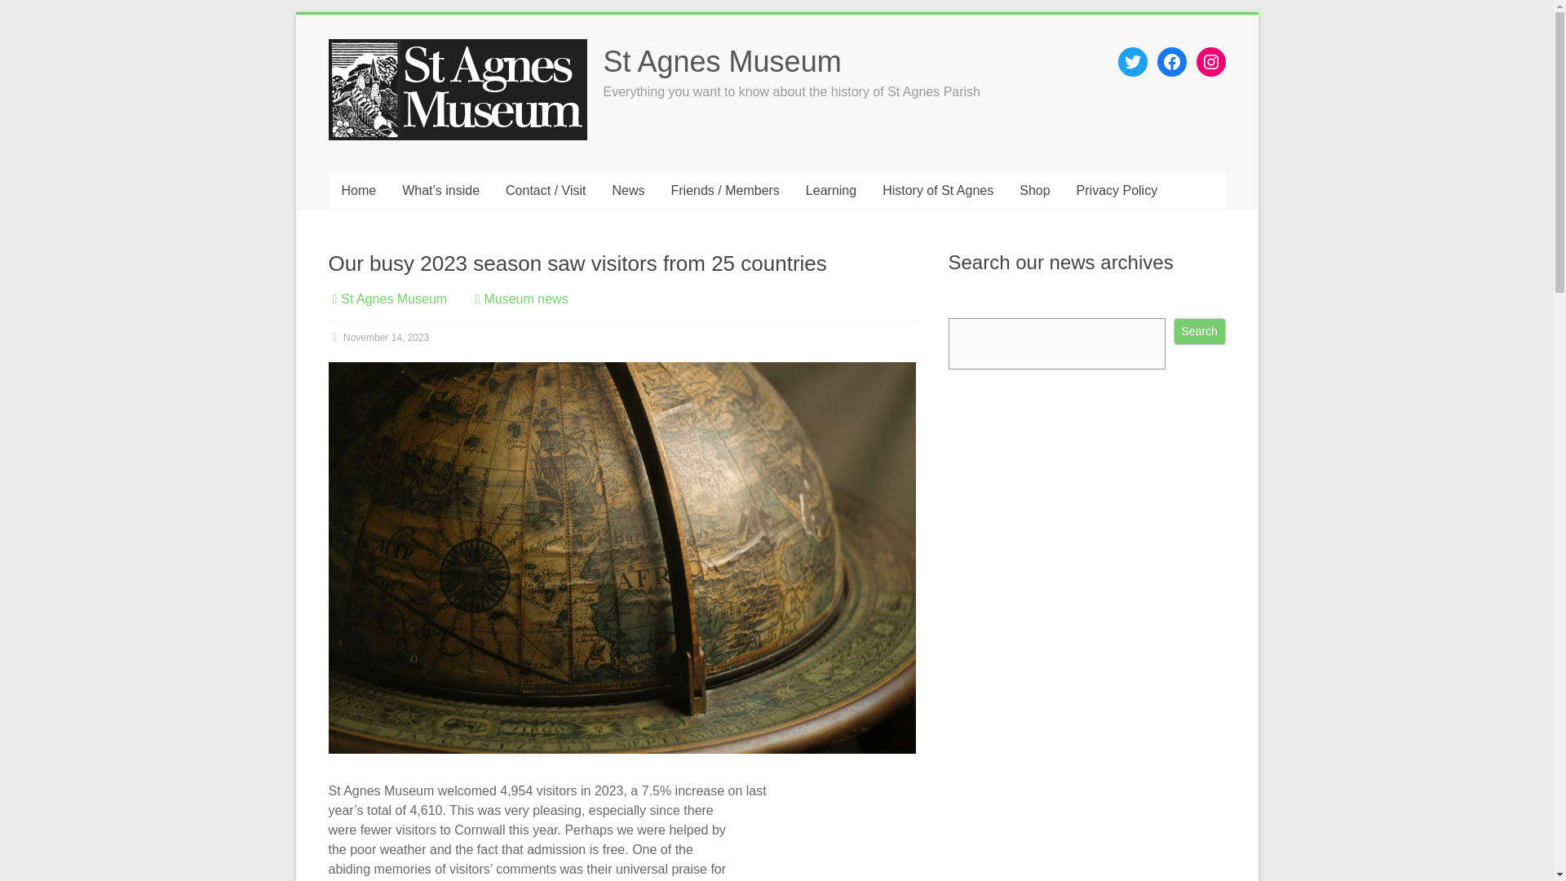  What do you see at coordinates (378, 338) in the screenshot?
I see `4:49 pm` at bounding box center [378, 338].